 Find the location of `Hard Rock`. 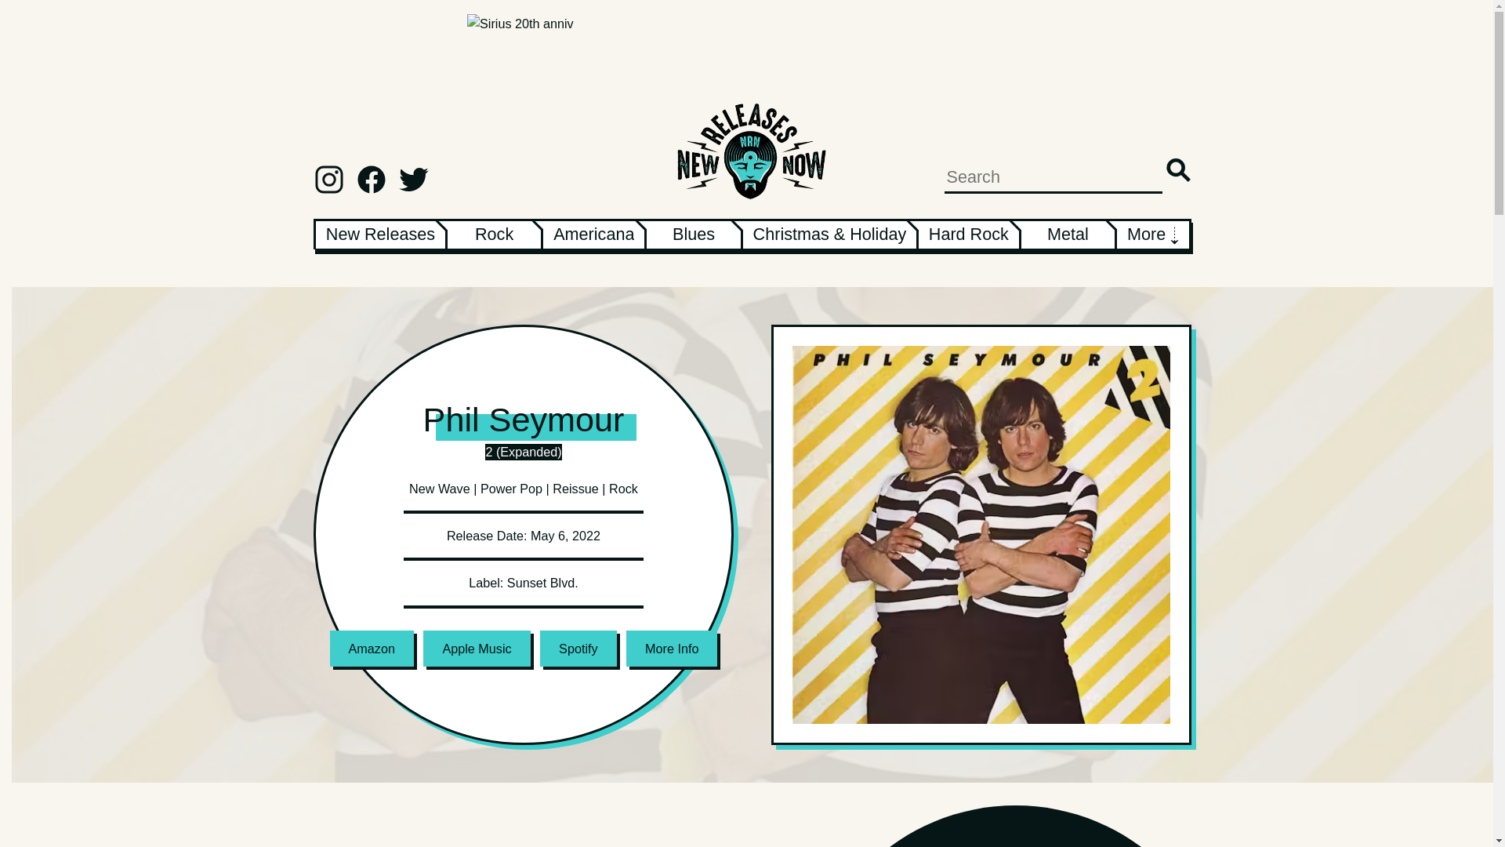

Hard Rock is located at coordinates (968, 234).